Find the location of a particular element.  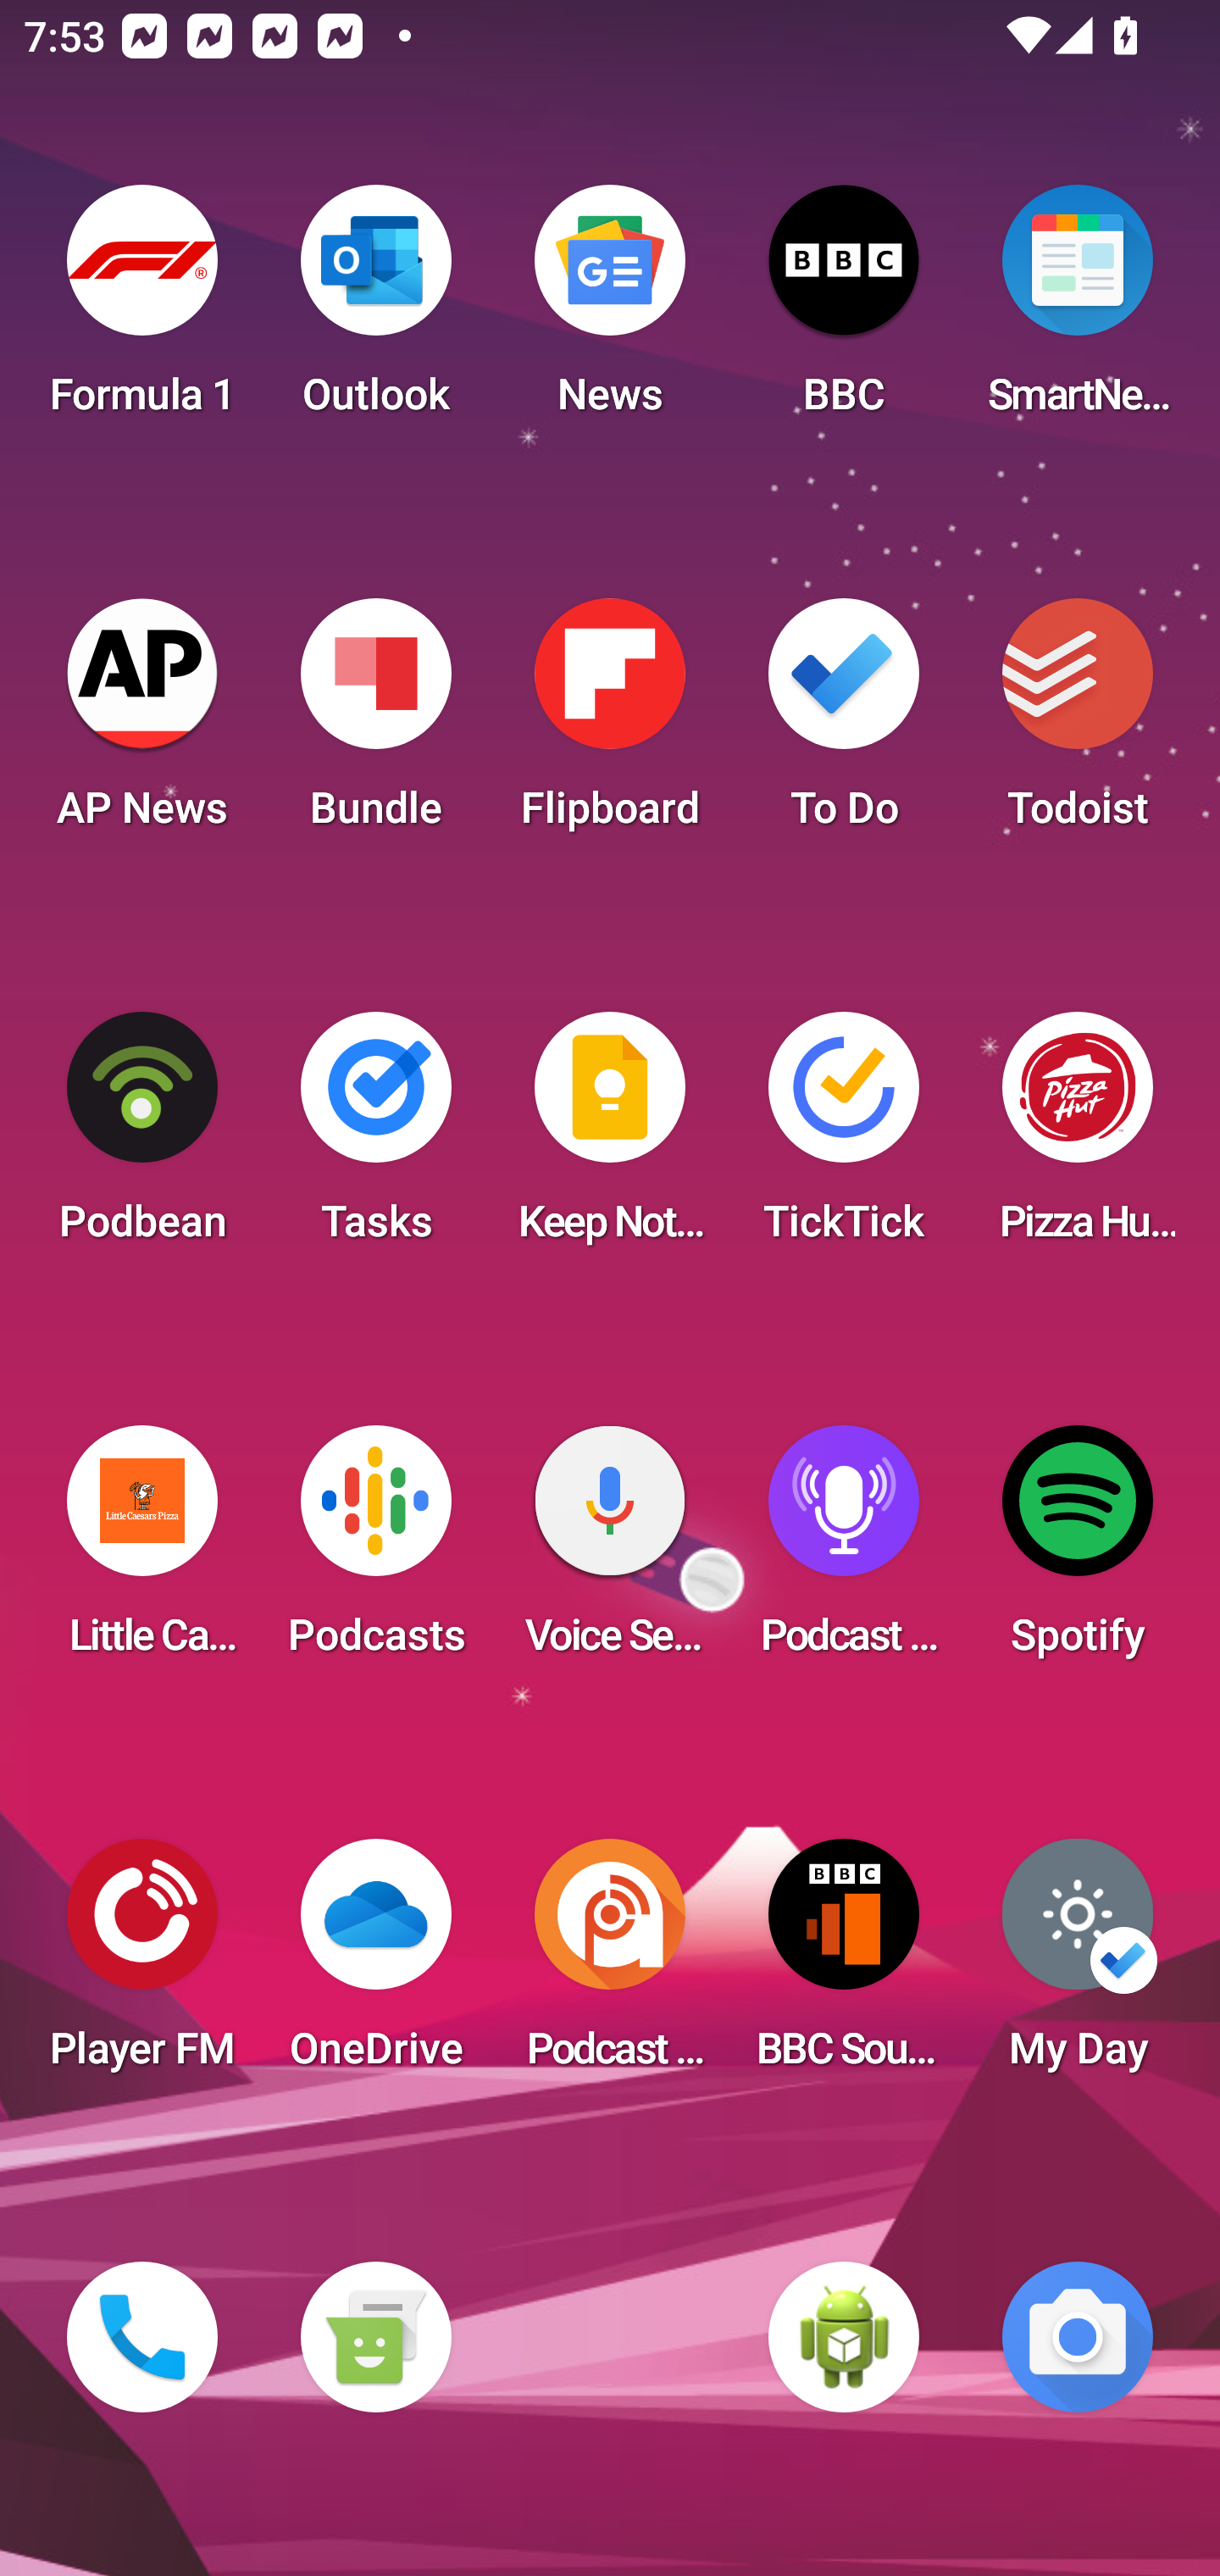

Podcast Player is located at coordinates (844, 1551).